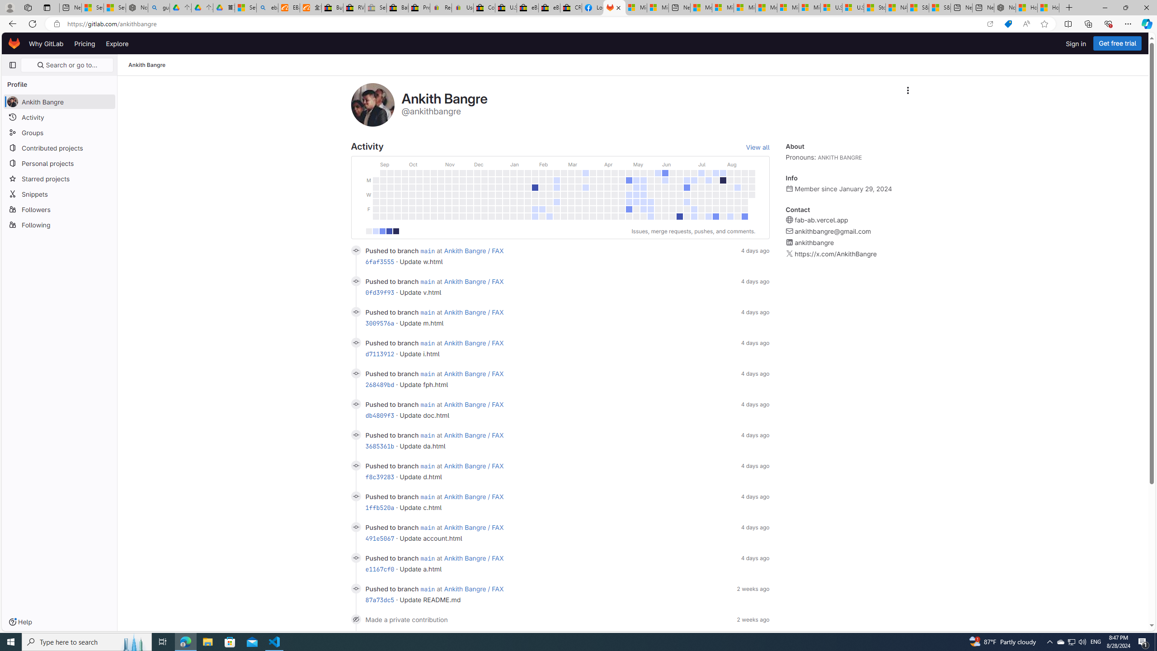 The image size is (1157, 651). What do you see at coordinates (354, 8) in the screenshot?
I see `RV, Trailer & Camper Steps & Ladders for sale | eBay` at bounding box center [354, 8].